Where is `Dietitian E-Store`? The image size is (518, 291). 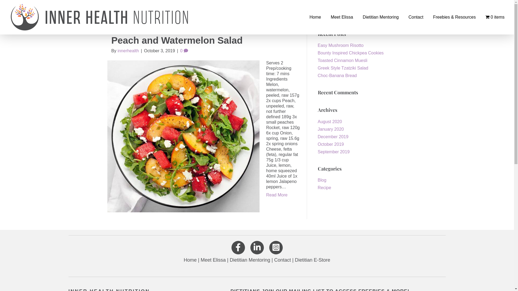
Dietitian E-Store is located at coordinates (312, 260).